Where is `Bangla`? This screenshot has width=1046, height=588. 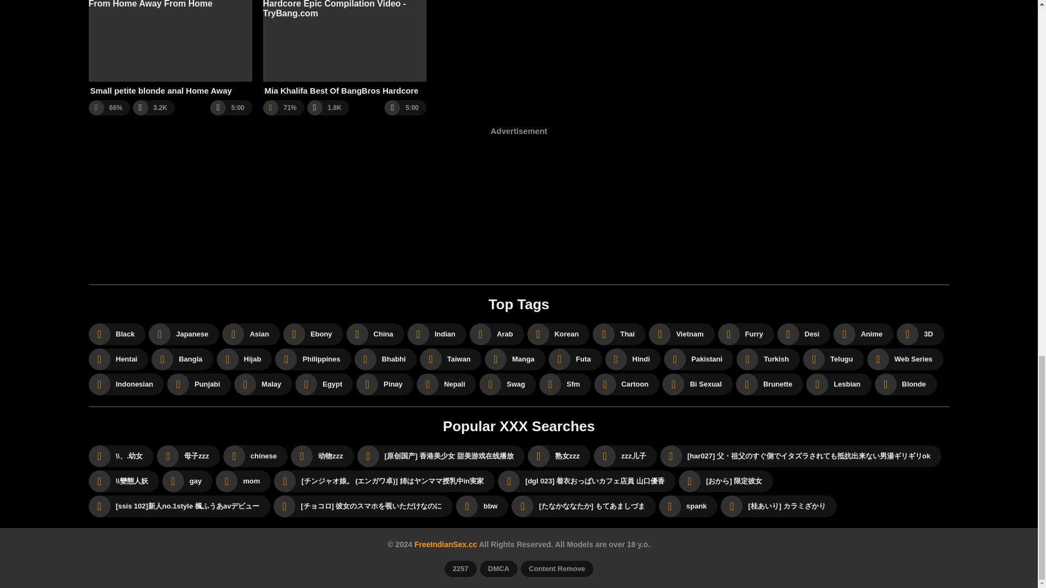 Bangla is located at coordinates (182, 359).